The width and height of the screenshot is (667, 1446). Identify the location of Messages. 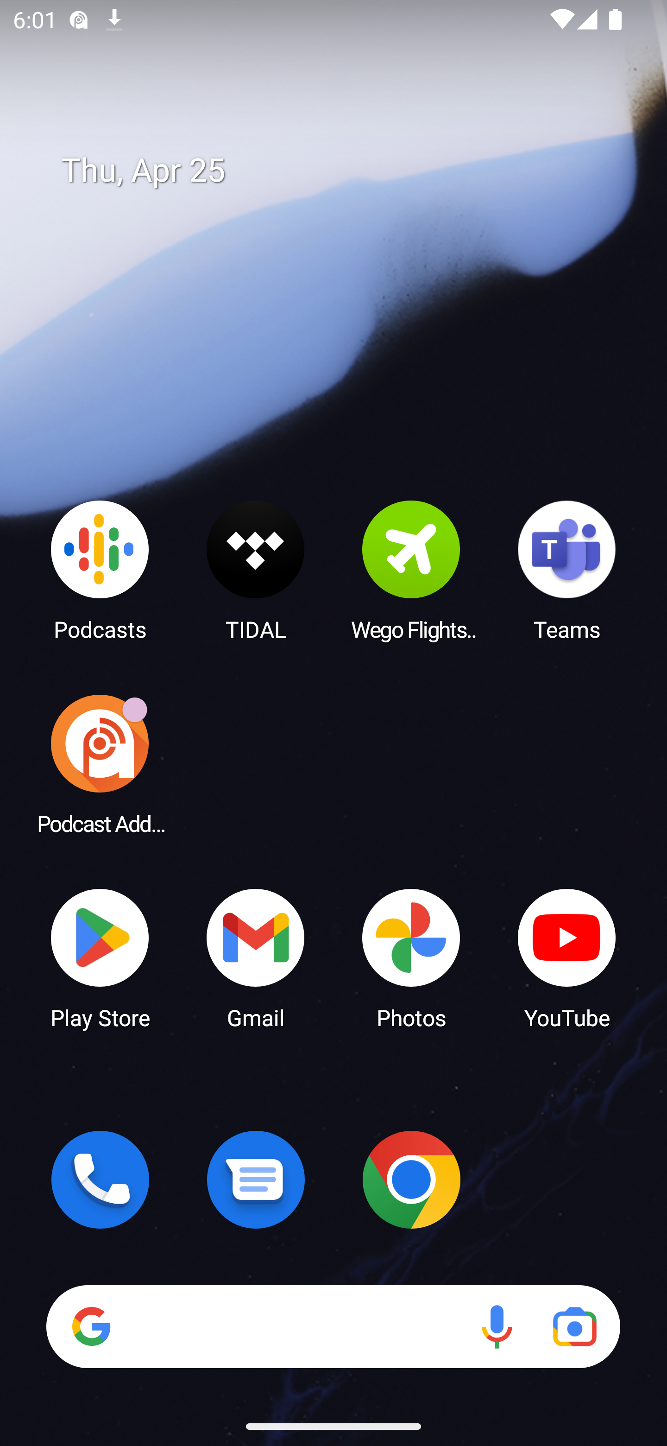
(256, 1180).